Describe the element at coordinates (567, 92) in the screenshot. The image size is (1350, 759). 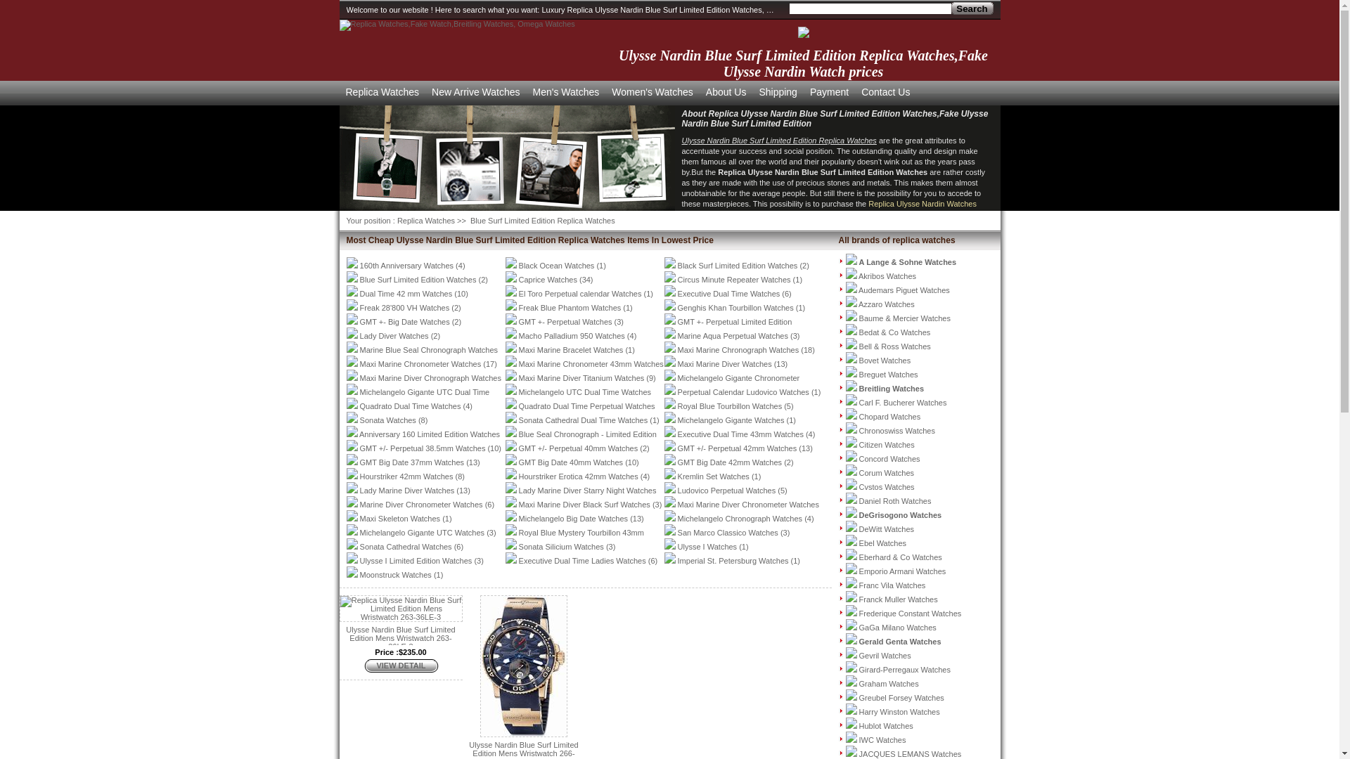
I see `Men's Watches` at that location.